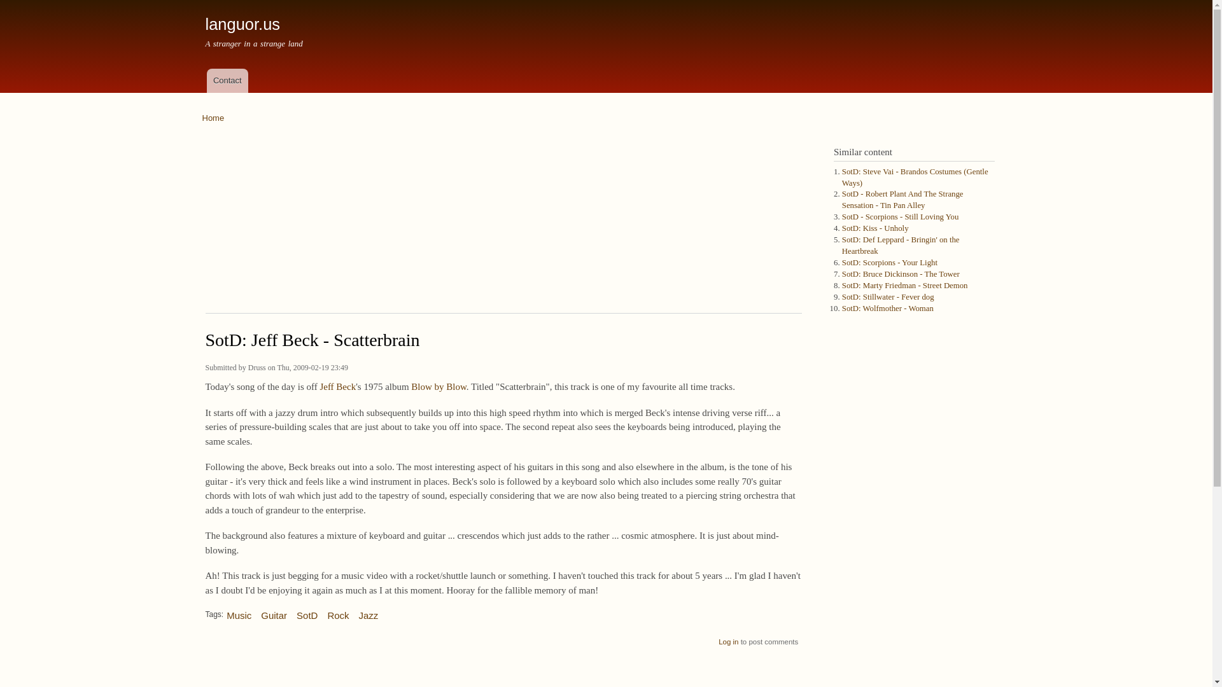 This screenshot has height=687, width=1222. Describe the element at coordinates (239, 611) in the screenshot. I see `Music` at that location.